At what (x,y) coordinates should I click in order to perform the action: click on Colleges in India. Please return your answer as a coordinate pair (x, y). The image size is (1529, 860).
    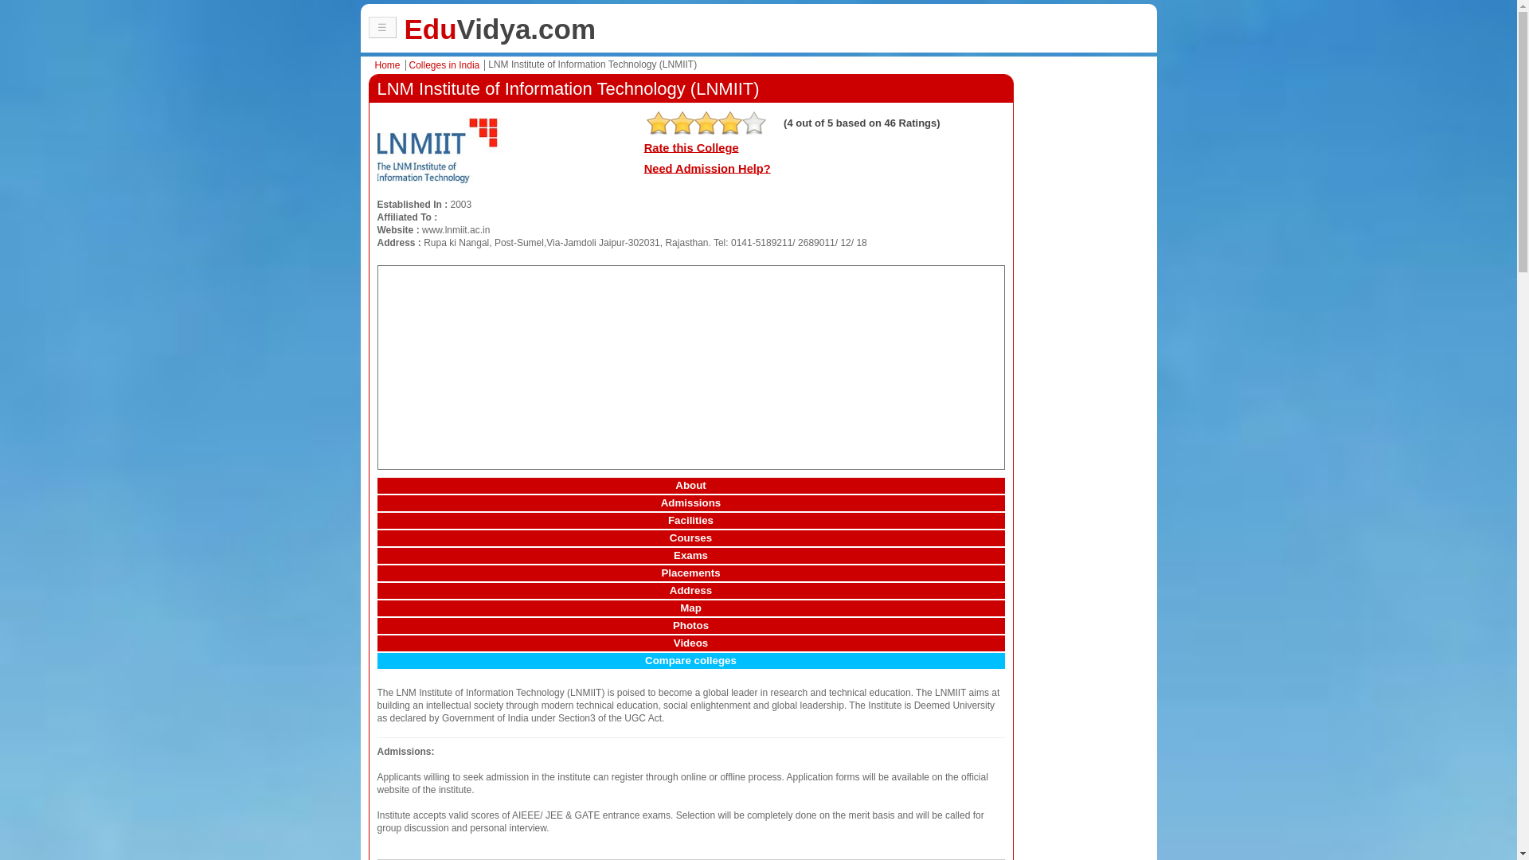
    Looking at the image, I should click on (448, 64).